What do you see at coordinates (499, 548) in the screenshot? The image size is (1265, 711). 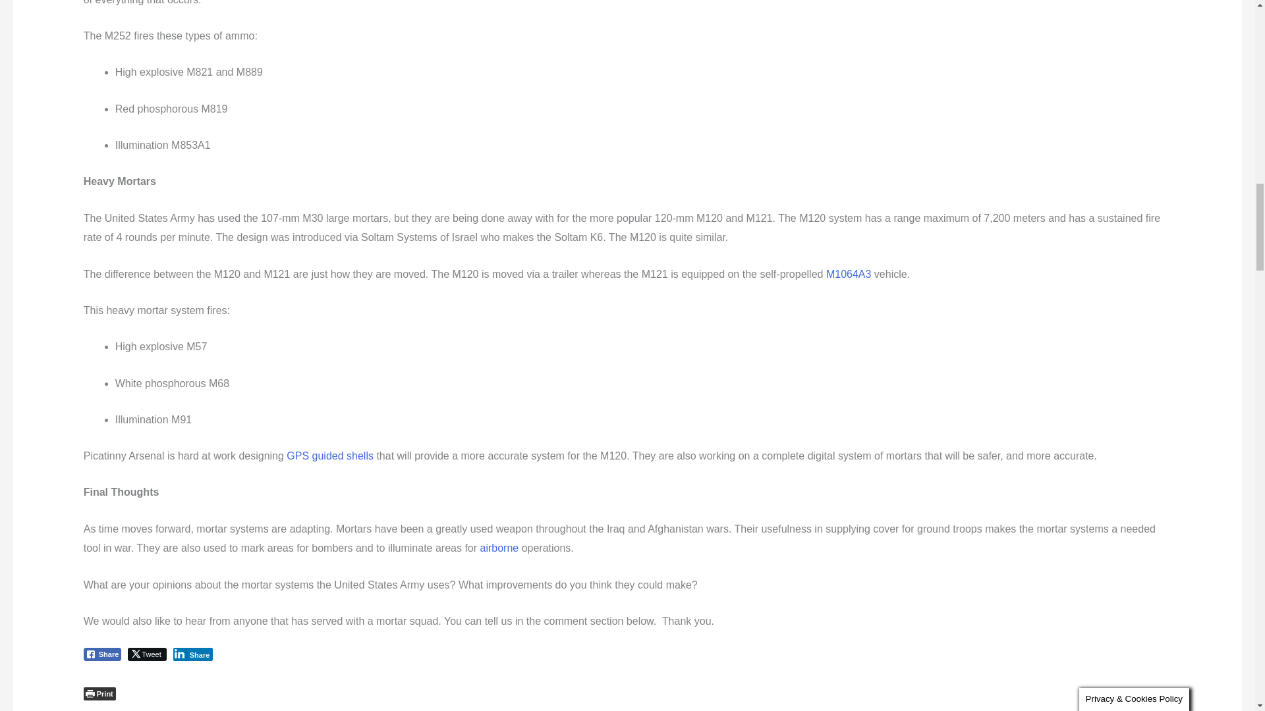 I see `Airborne` at bounding box center [499, 548].